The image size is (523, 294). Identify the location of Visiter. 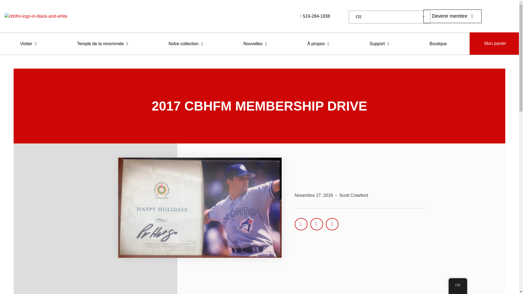
(28, 44).